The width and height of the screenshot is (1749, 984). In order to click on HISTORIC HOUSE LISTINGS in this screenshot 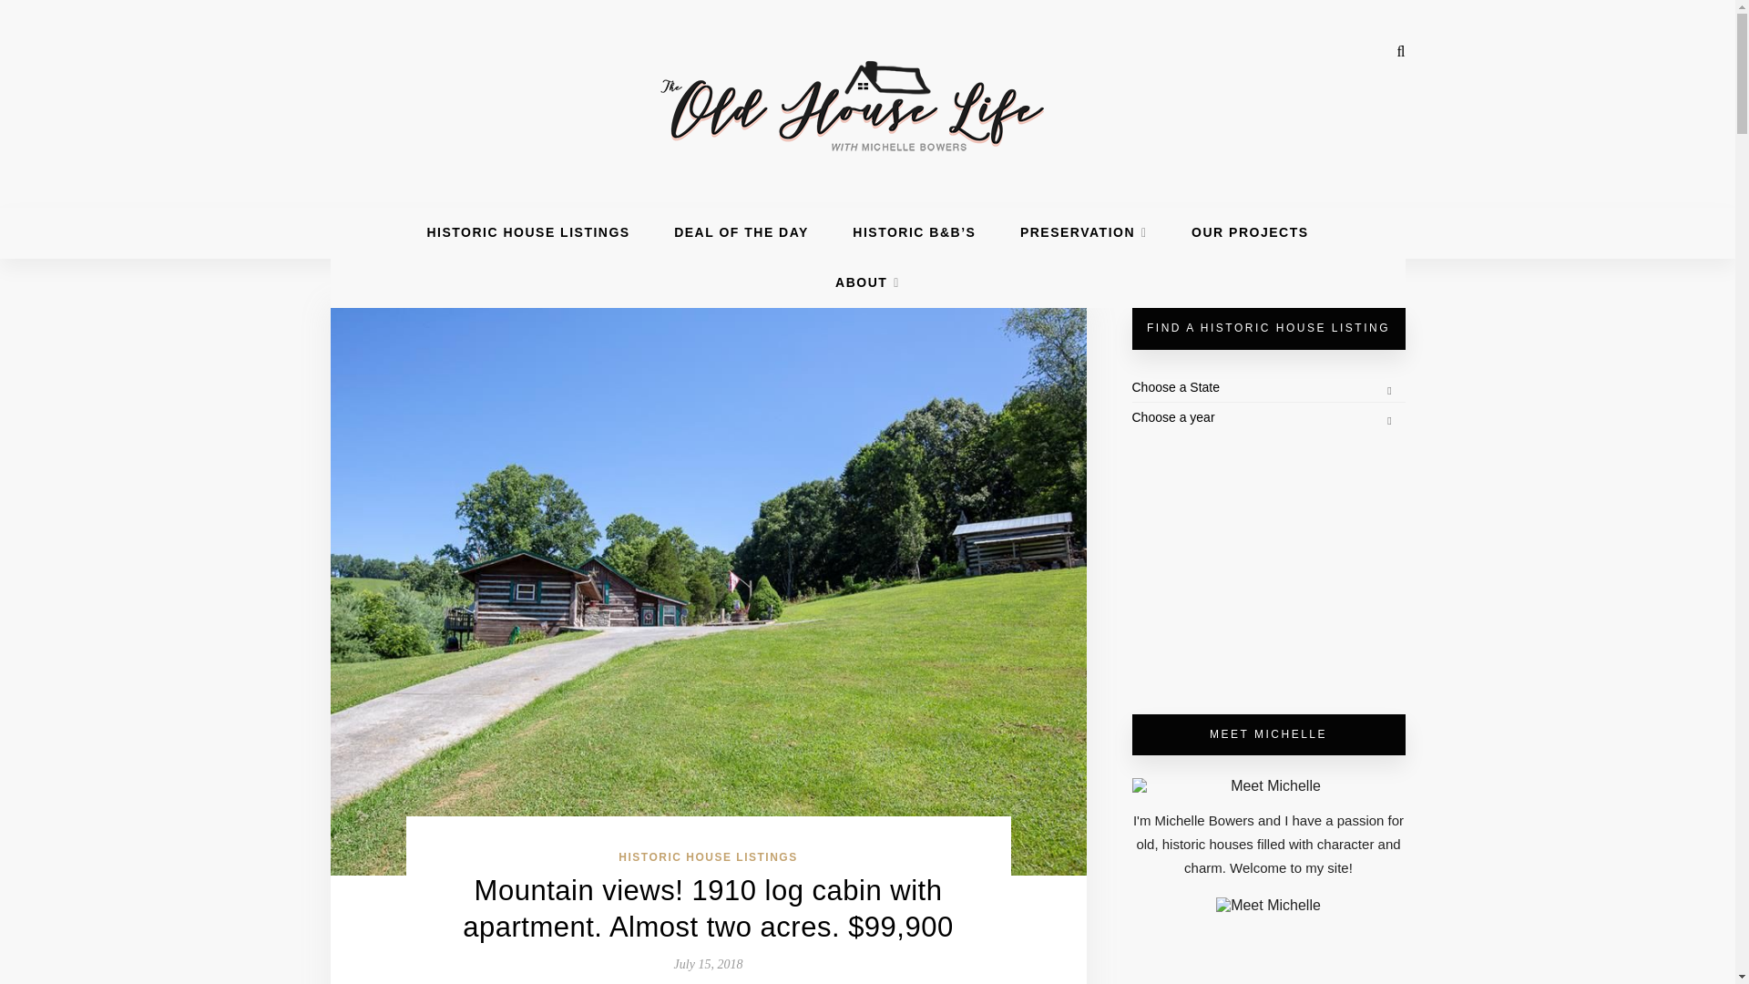, I will do `click(528, 231)`.